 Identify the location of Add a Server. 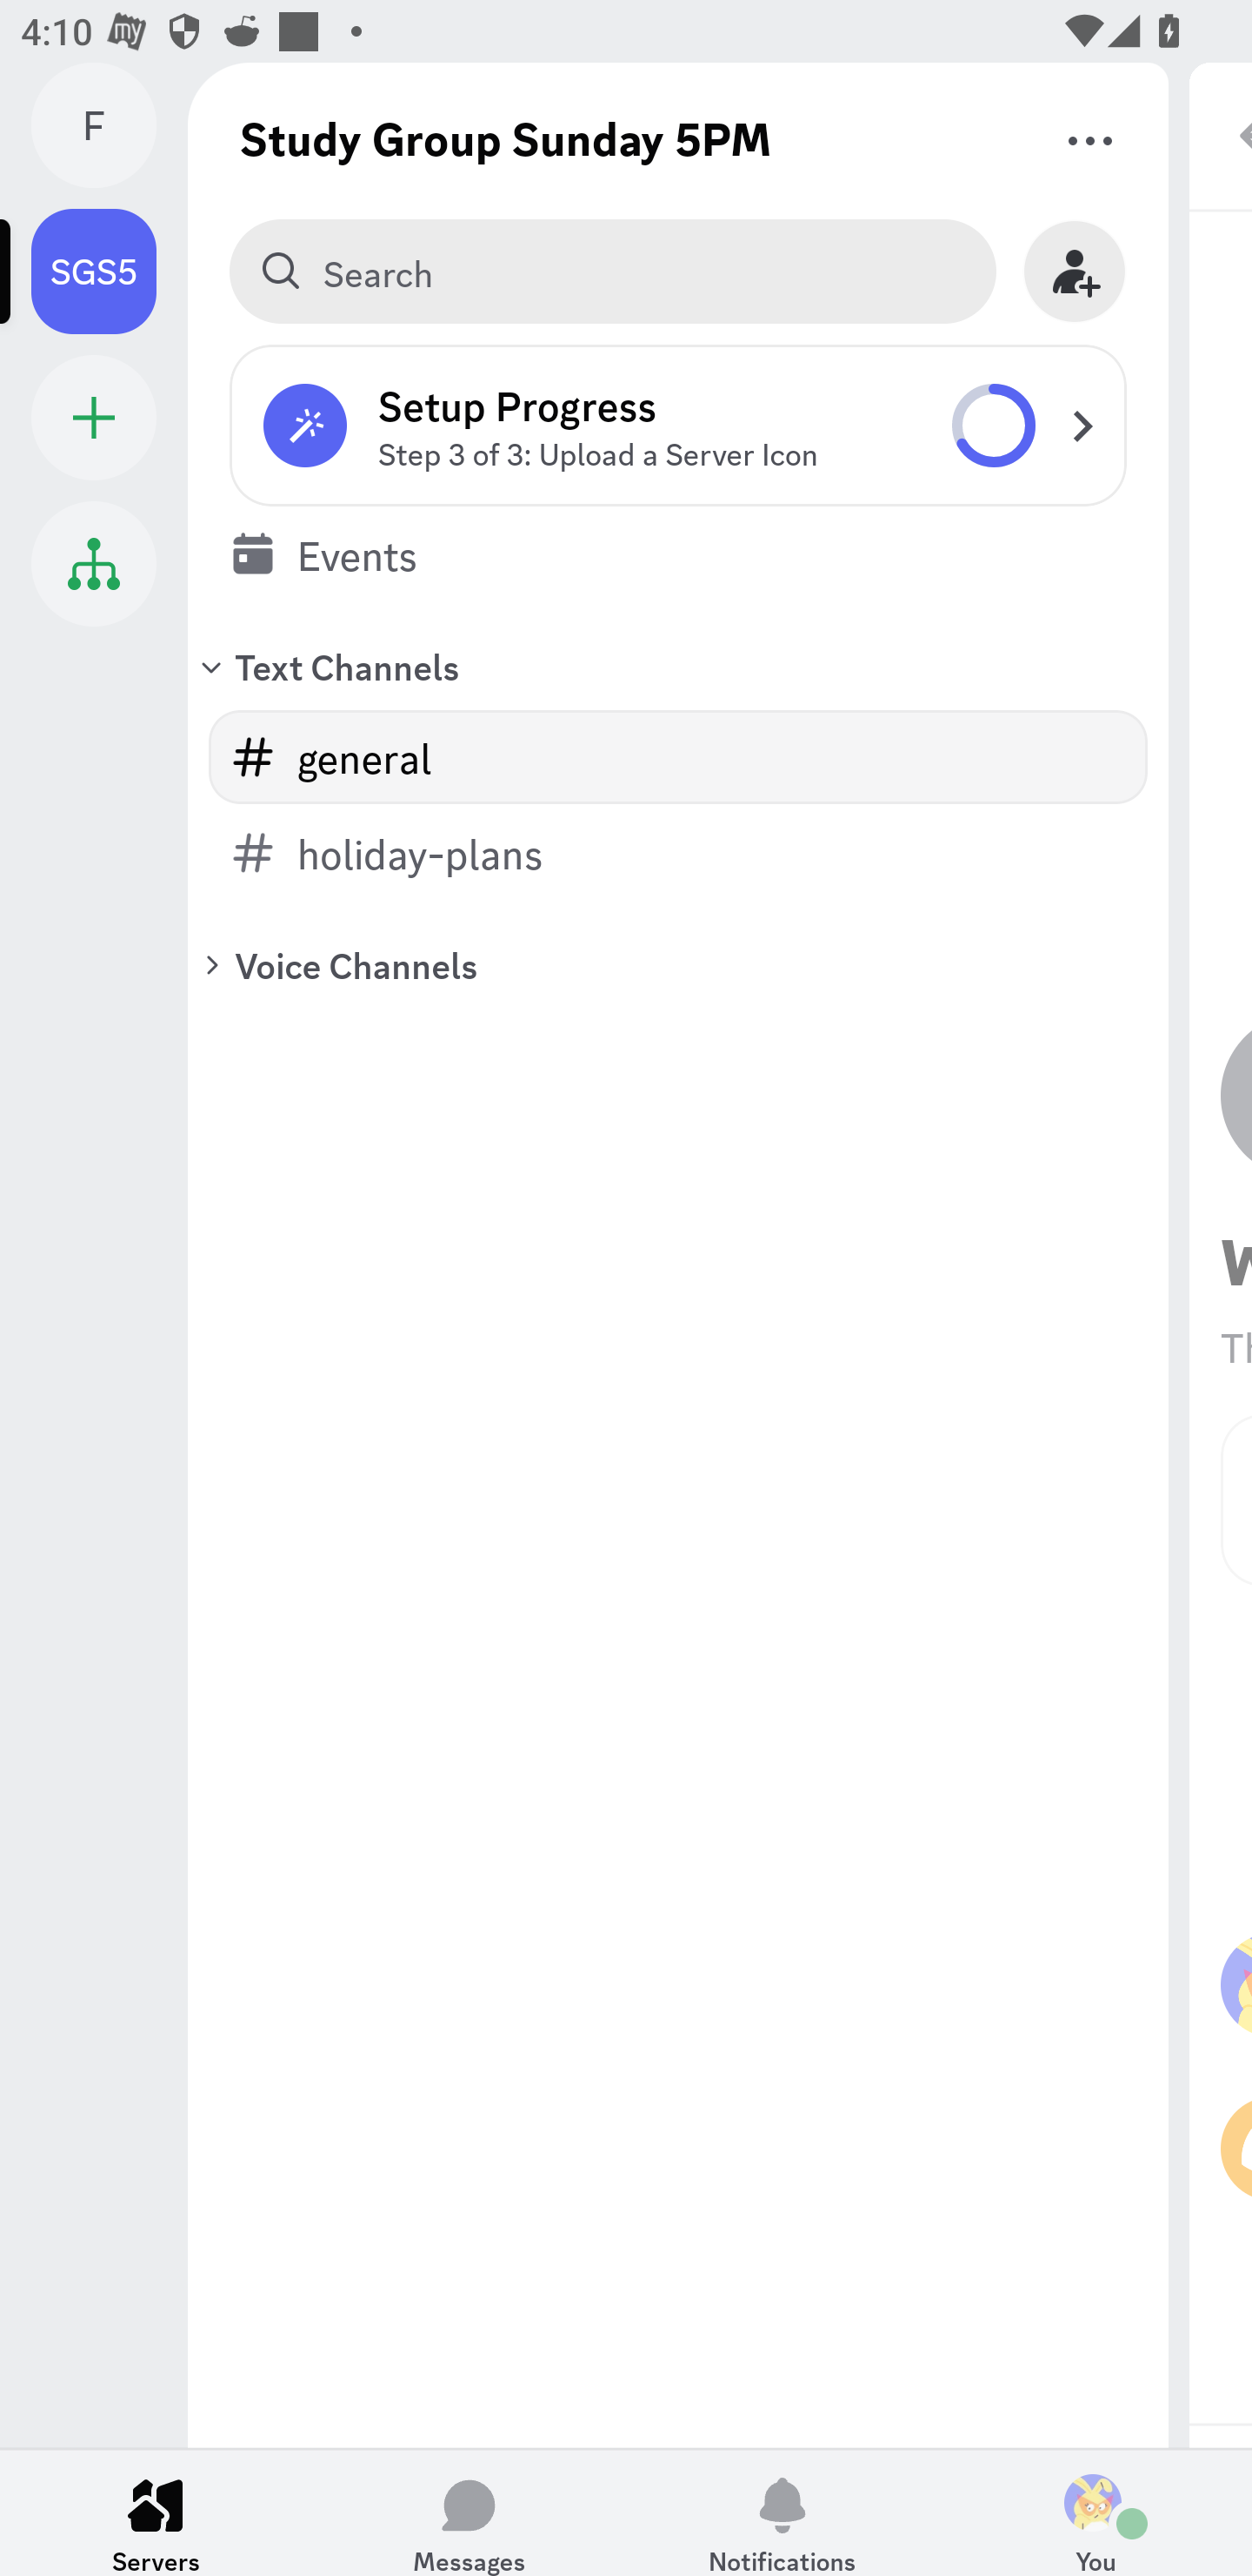
(94, 417).